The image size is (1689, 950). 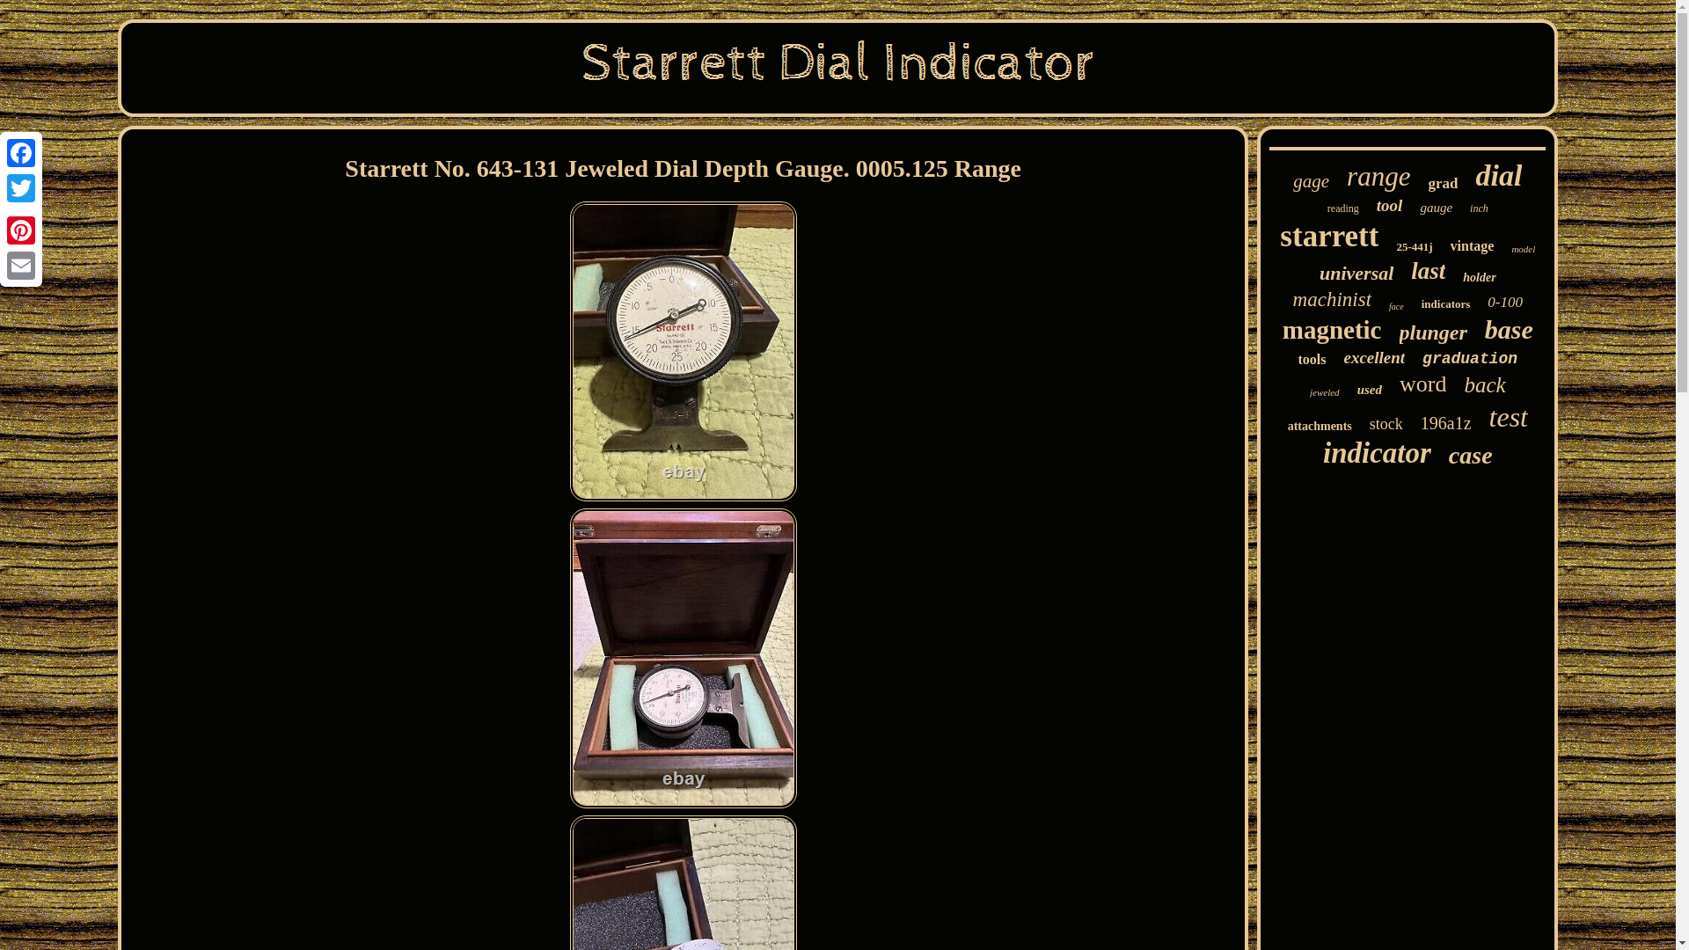 What do you see at coordinates (1328, 237) in the screenshot?
I see `starrett` at bounding box center [1328, 237].